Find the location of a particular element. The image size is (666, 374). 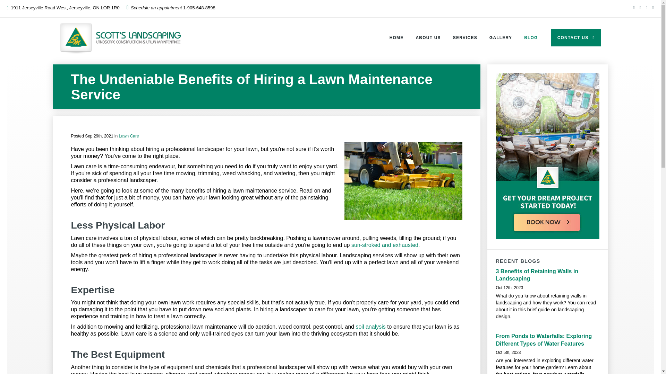

1-905-648-8598 is located at coordinates (199, 8).